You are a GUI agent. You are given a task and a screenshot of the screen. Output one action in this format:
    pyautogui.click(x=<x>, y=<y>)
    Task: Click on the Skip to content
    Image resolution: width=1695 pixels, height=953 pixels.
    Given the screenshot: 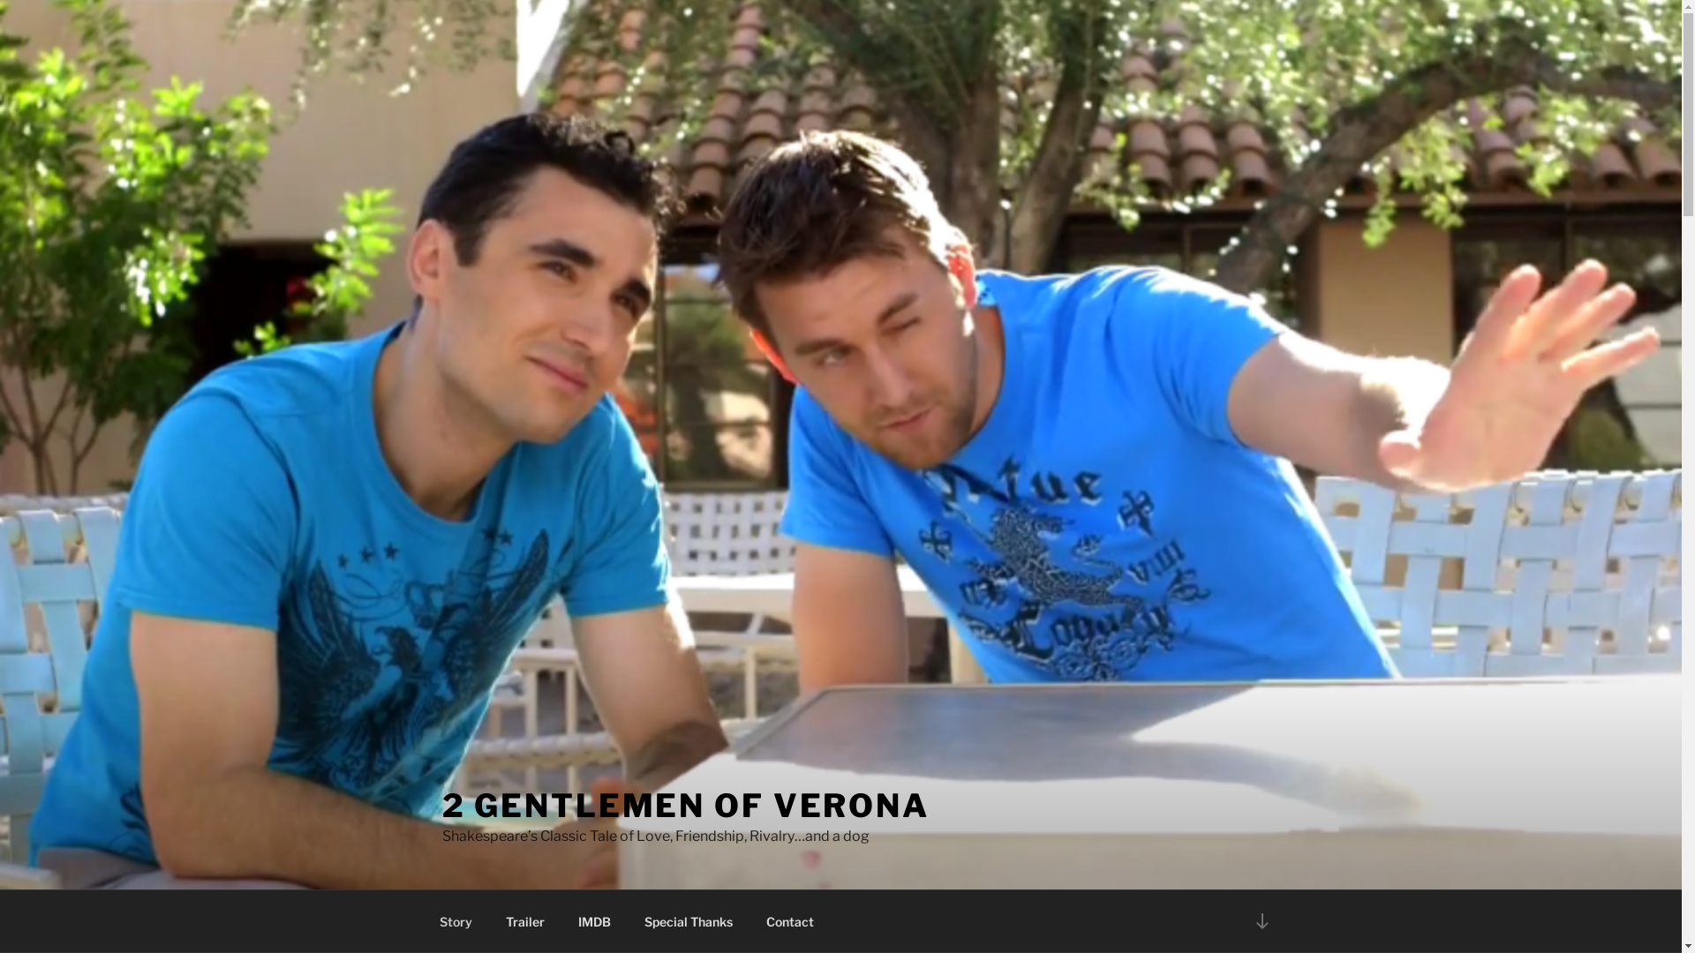 What is the action you would take?
    pyautogui.click(x=0, y=0)
    